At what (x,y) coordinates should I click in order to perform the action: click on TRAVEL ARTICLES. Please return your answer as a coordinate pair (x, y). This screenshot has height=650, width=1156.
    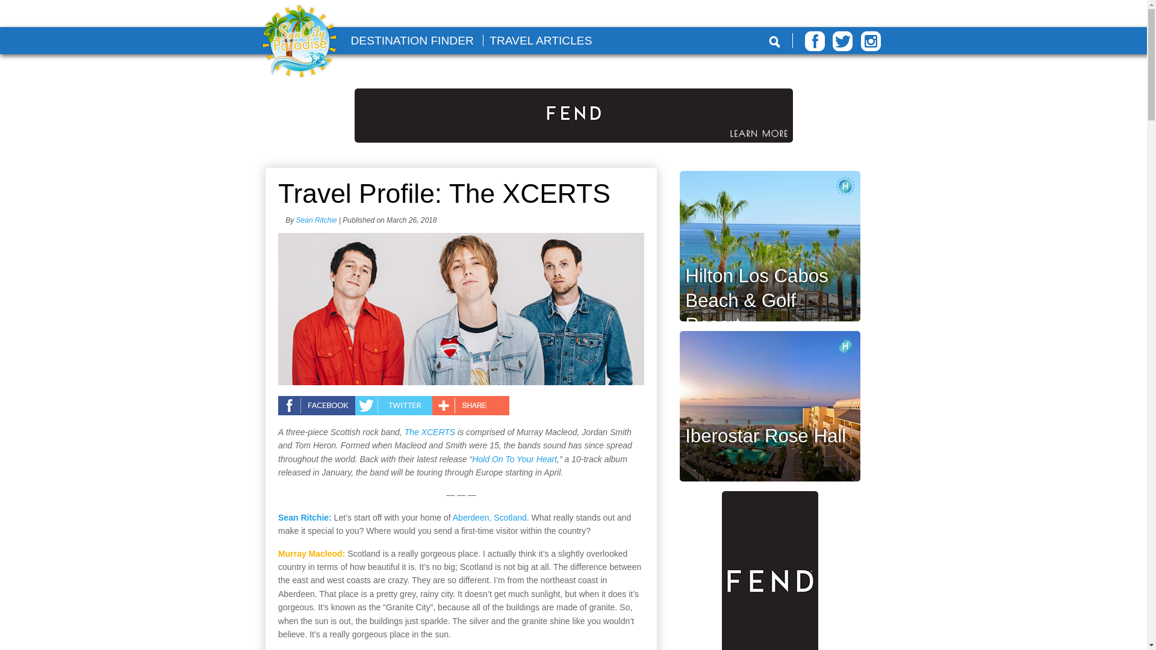
    Looking at the image, I should click on (541, 40).